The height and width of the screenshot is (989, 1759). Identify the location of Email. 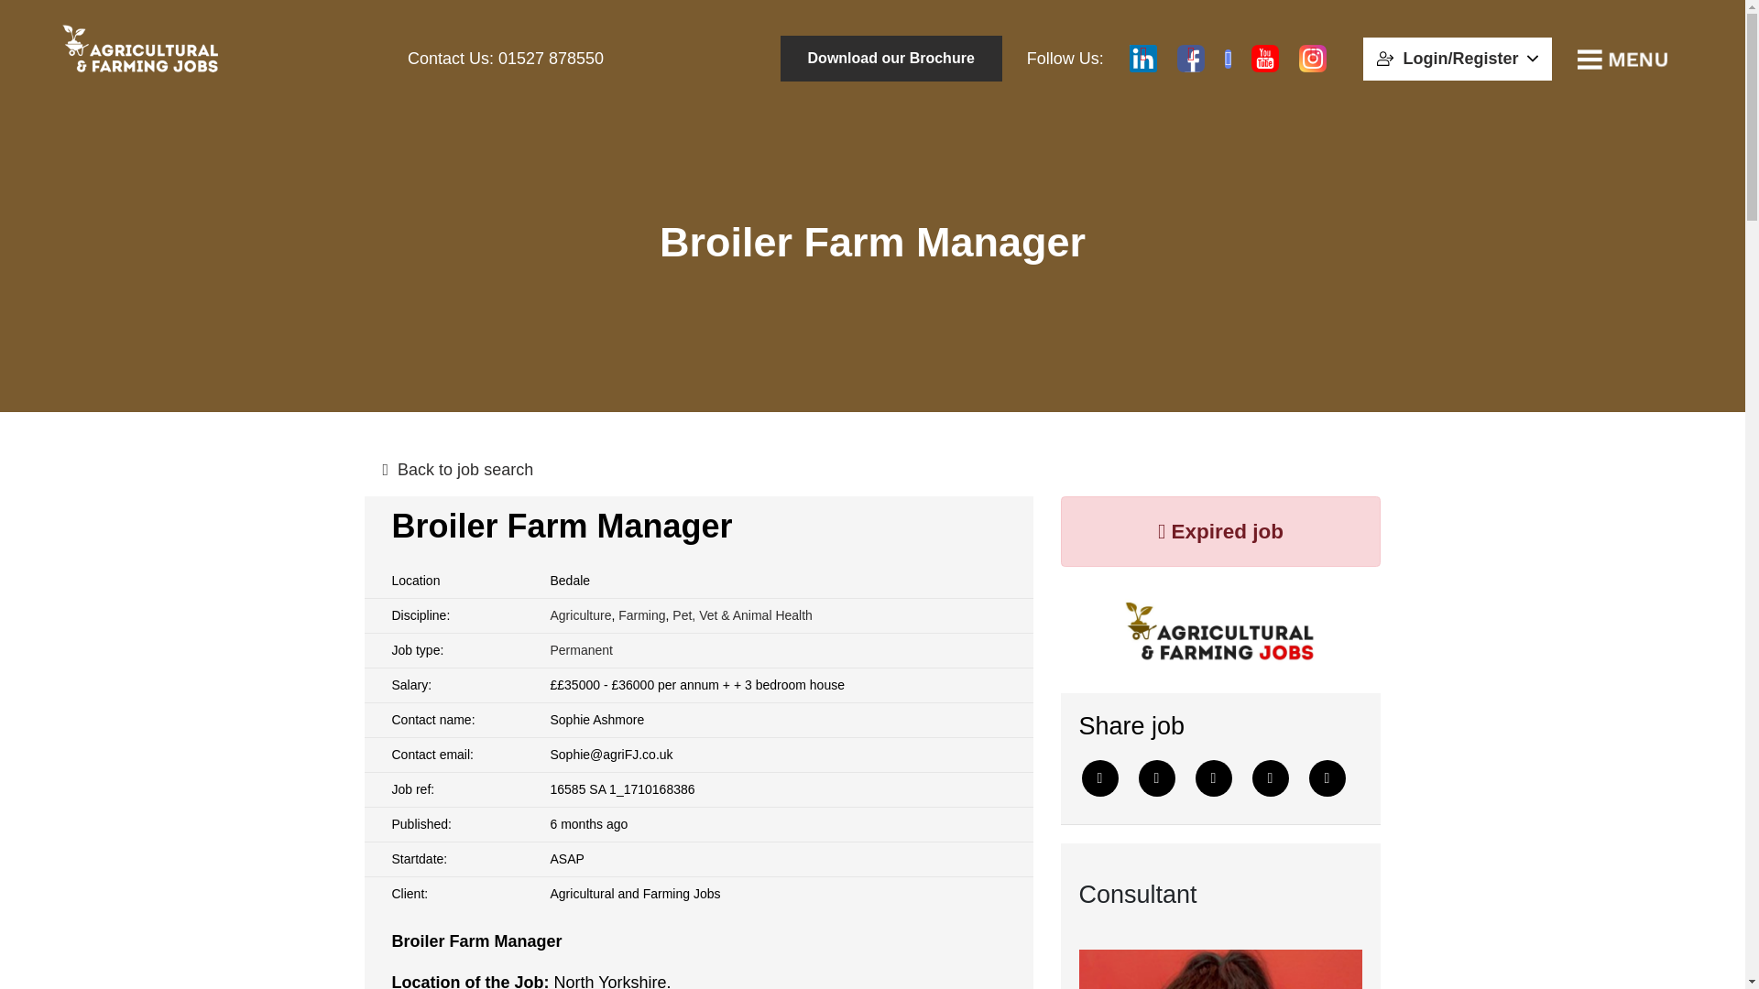
(1269, 778).